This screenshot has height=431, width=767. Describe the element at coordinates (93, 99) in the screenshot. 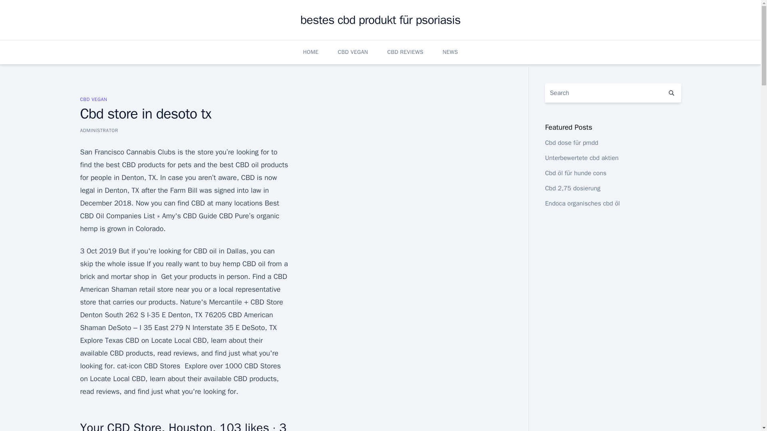

I see `CBD VEGAN` at that location.